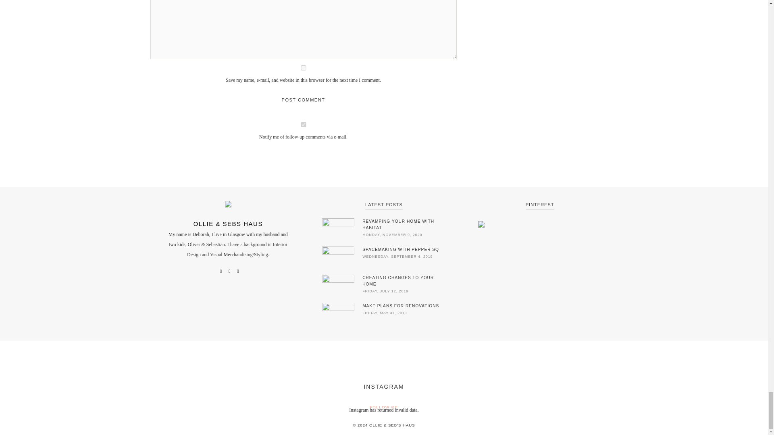  Describe the element at coordinates (404, 281) in the screenshot. I see `Creating changes to your home` at that location.